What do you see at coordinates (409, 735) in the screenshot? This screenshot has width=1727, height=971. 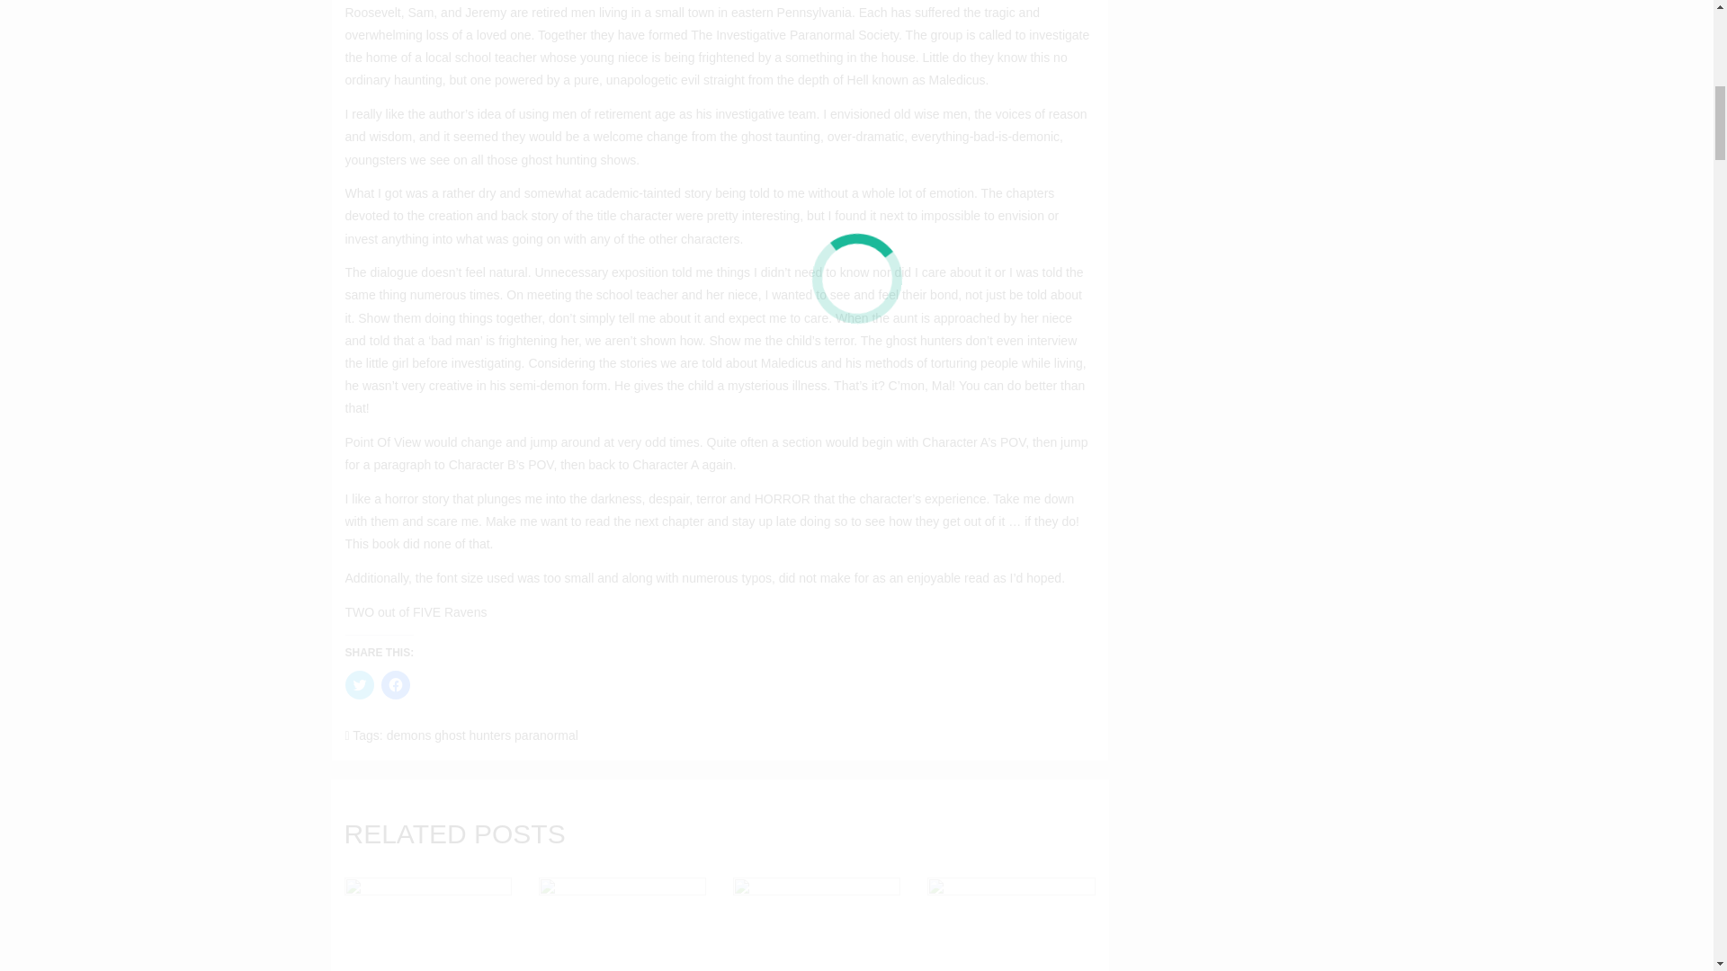 I see `demons` at bounding box center [409, 735].